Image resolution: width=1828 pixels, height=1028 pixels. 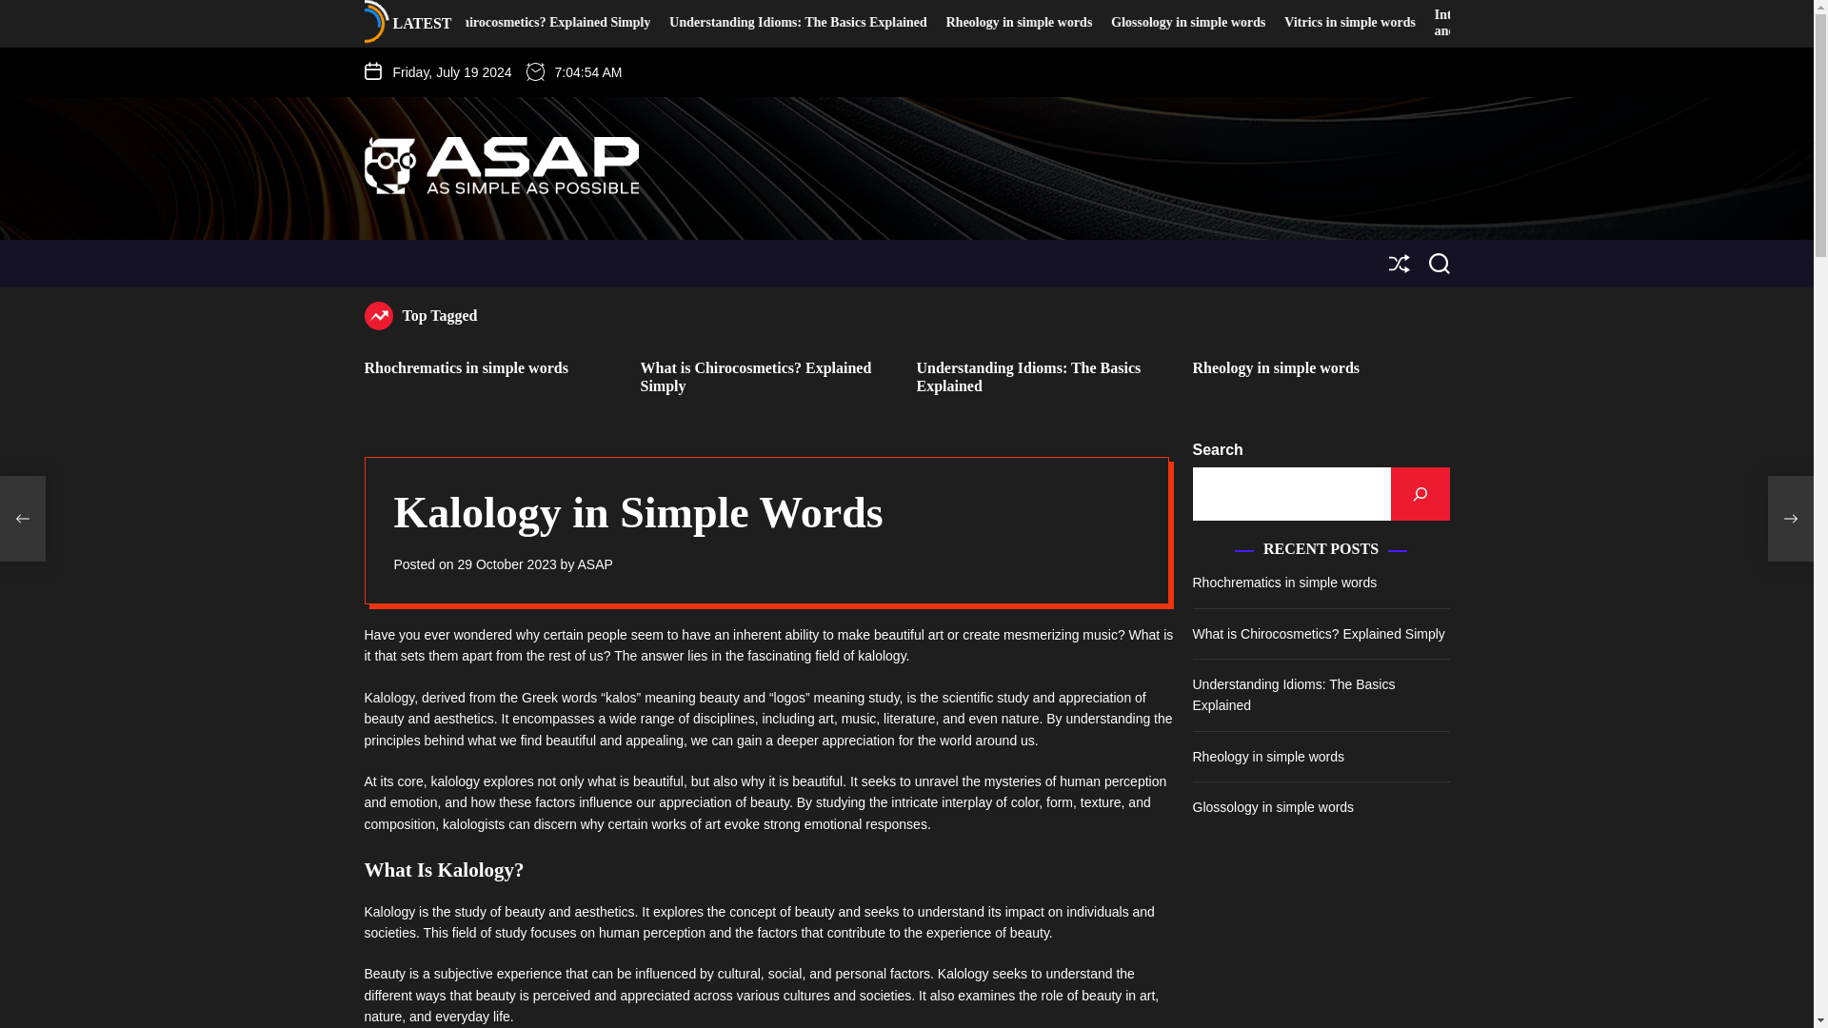 What do you see at coordinates (1276, 367) in the screenshot?
I see `Rheology in simple words` at bounding box center [1276, 367].